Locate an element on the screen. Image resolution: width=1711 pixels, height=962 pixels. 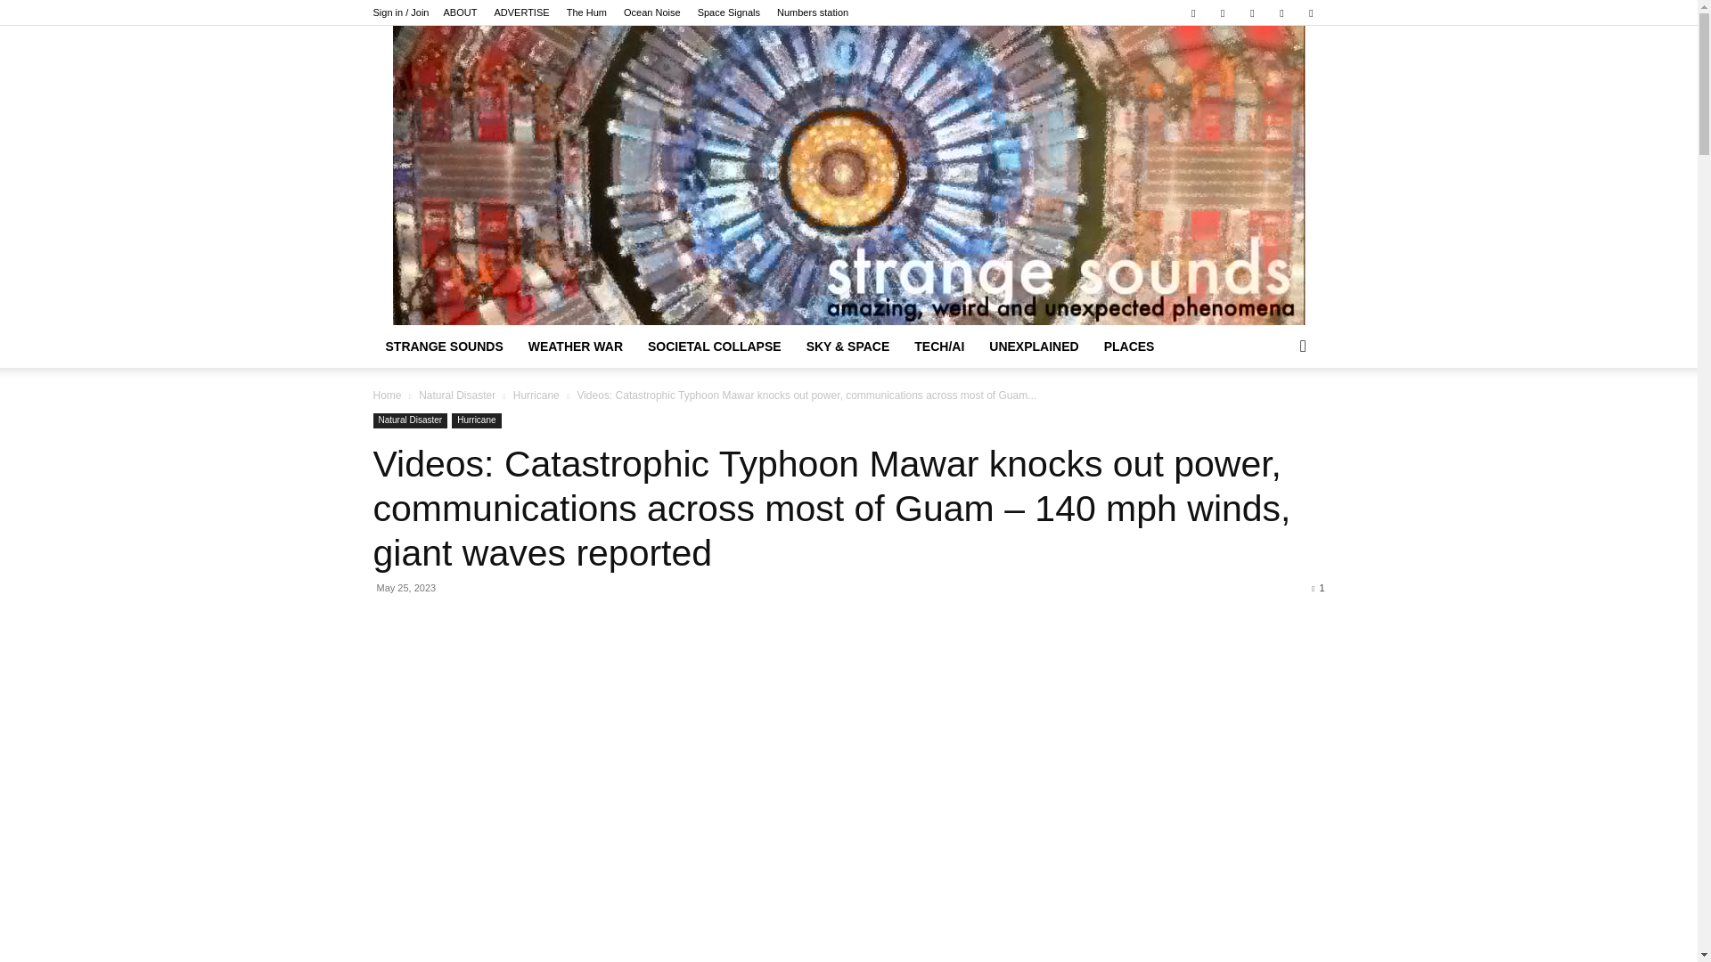
Unexplained sounds of the deep ocean is located at coordinates (652, 12).